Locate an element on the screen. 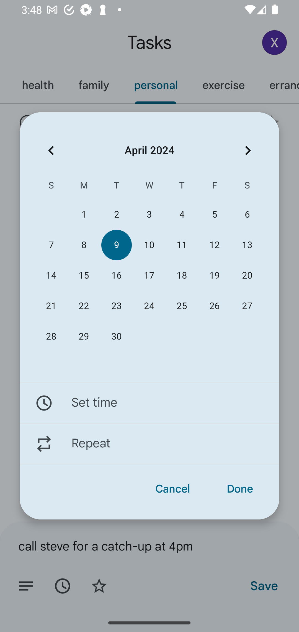 This screenshot has height=632, width=299. 5 05 April 2024 is located at coordinates (214, 215).